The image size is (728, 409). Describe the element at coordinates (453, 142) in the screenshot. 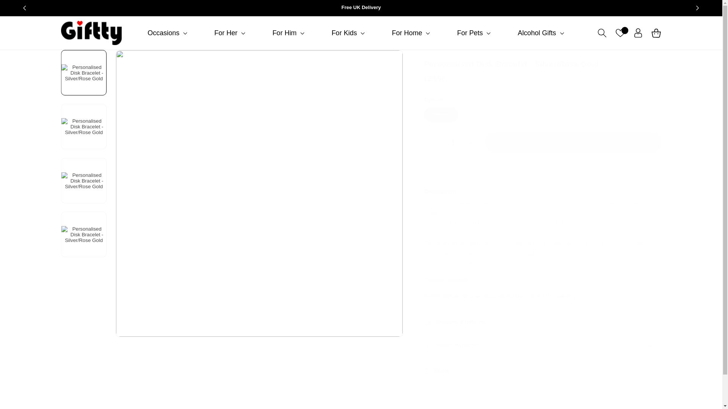

I see `1` at that location.